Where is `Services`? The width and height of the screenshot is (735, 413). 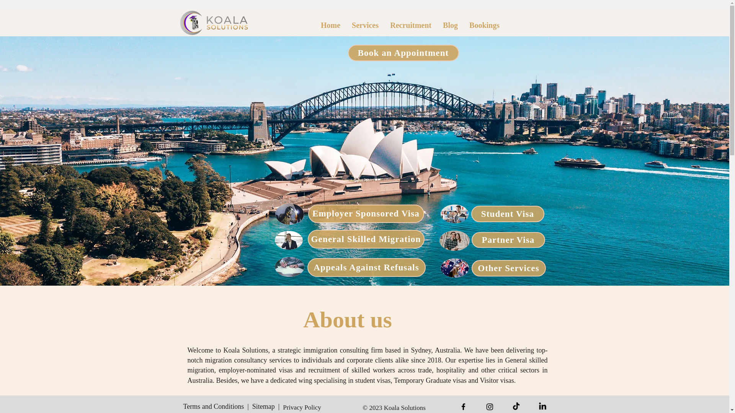
Services is located at coordinates (365, 25).